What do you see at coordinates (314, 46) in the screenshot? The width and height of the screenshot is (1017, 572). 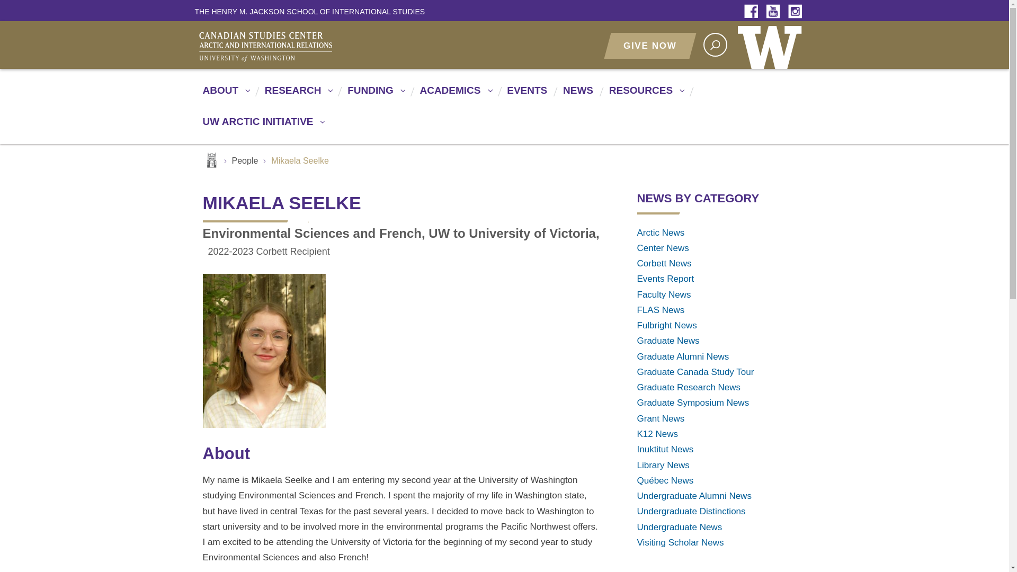 I see `Canadian Studies Center` at bounding box center [314, 46].